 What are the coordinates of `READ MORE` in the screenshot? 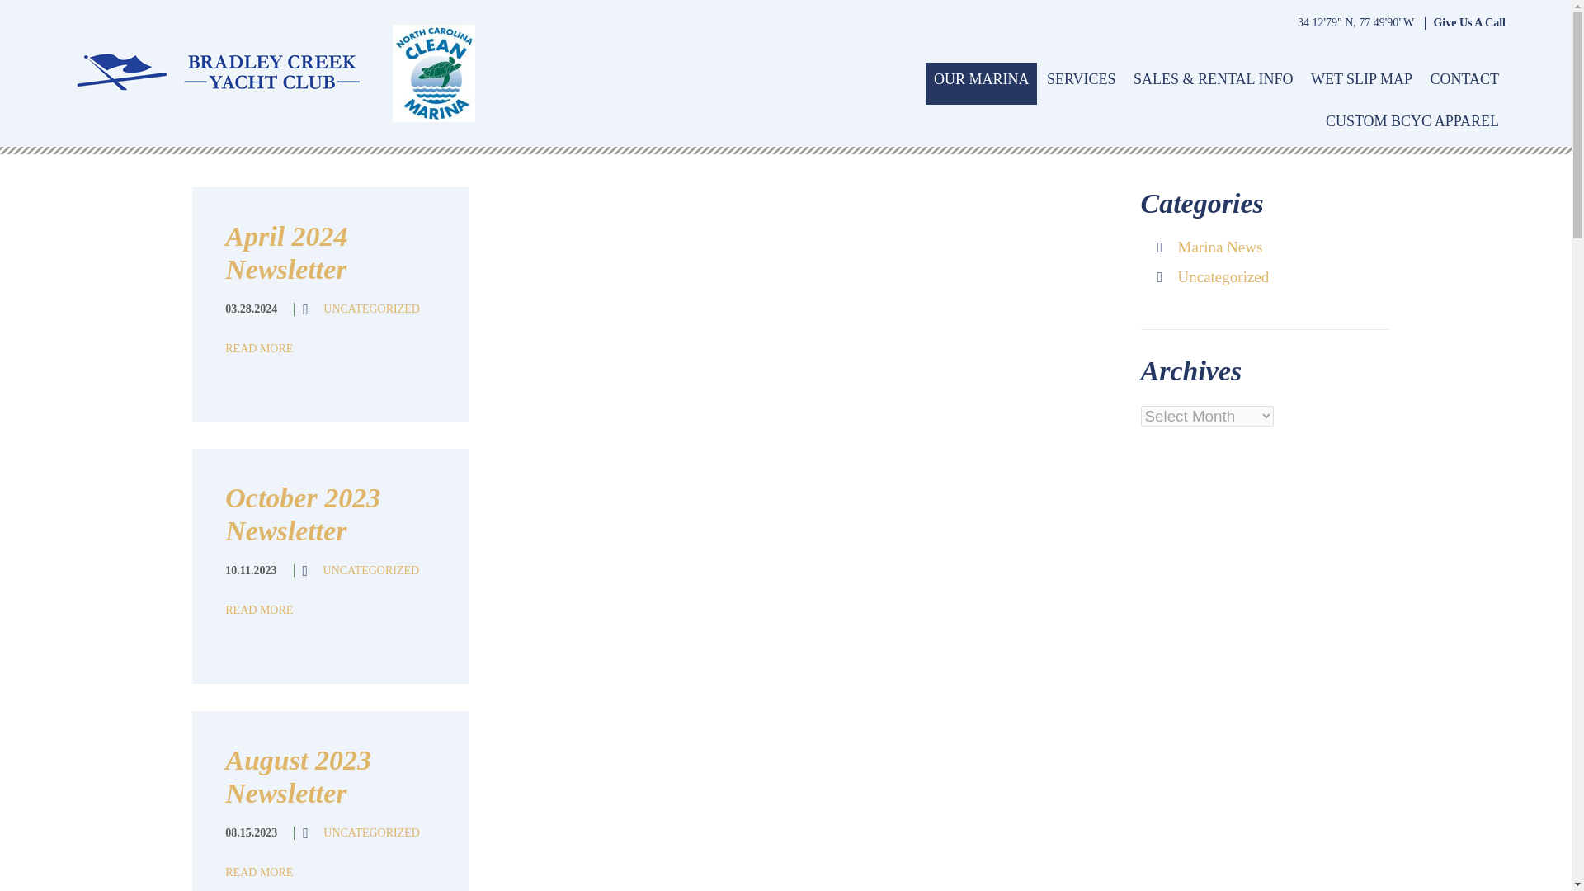 It's located at (259, 610).